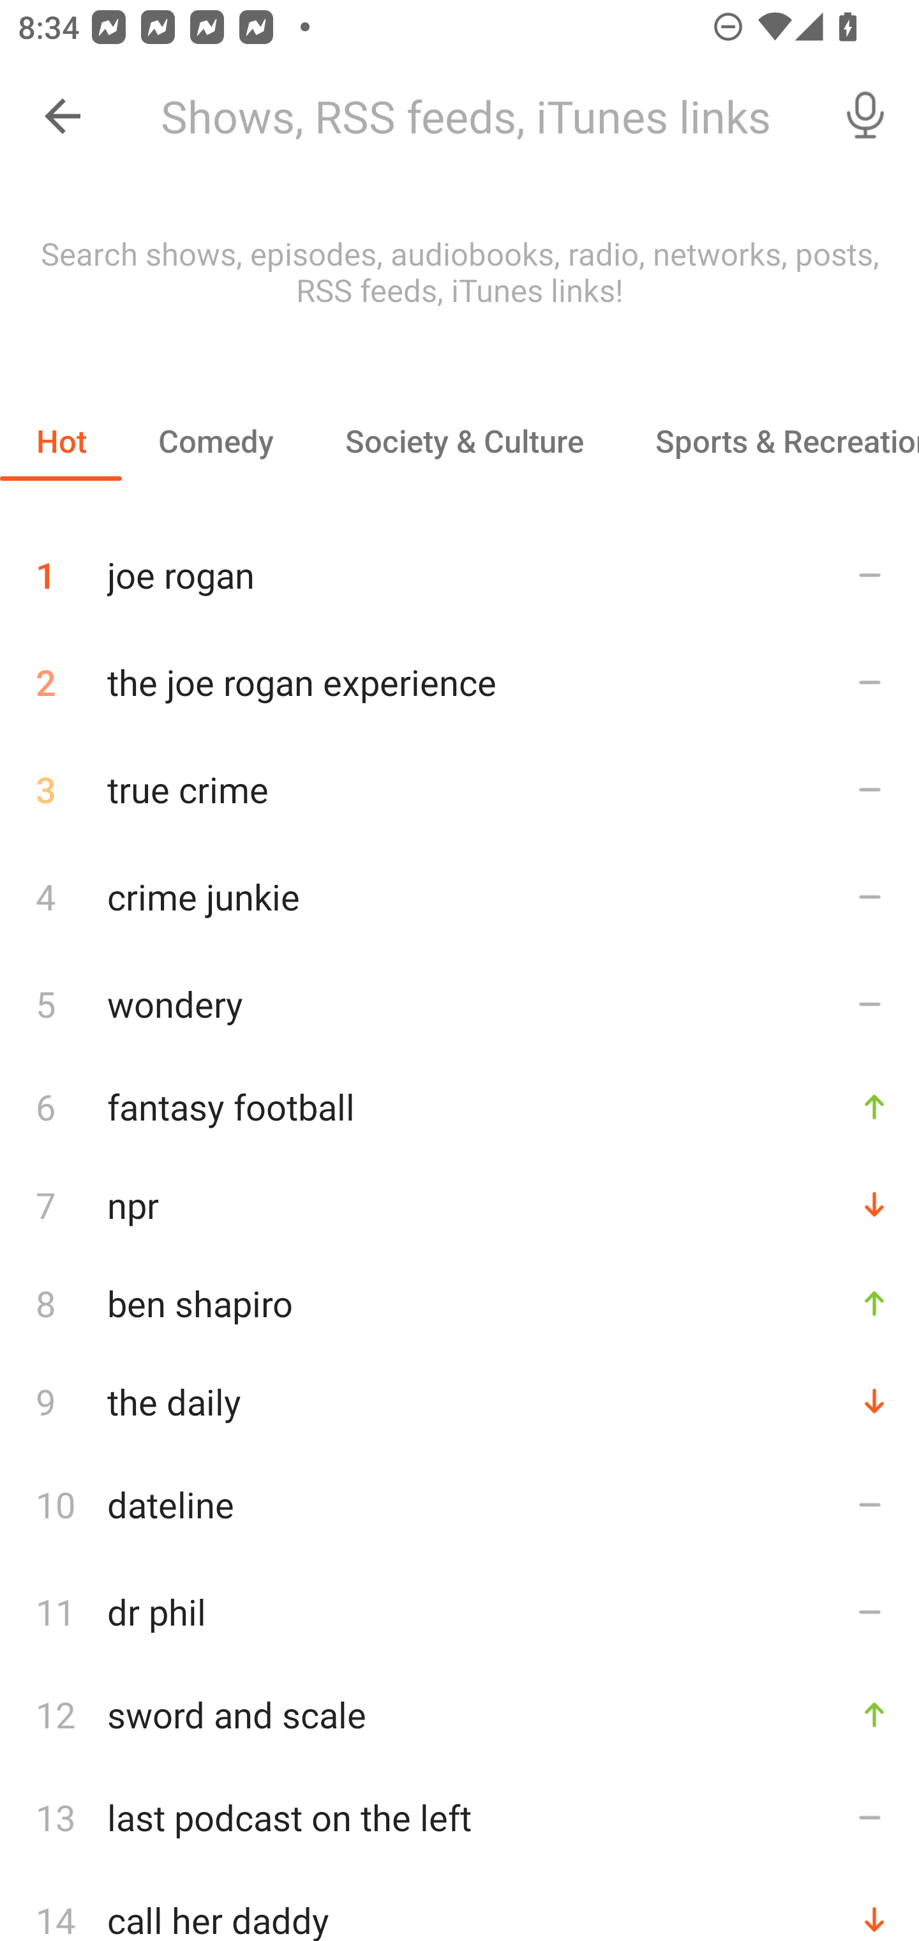  I want to click on 3 true crime, so click(459, 789).